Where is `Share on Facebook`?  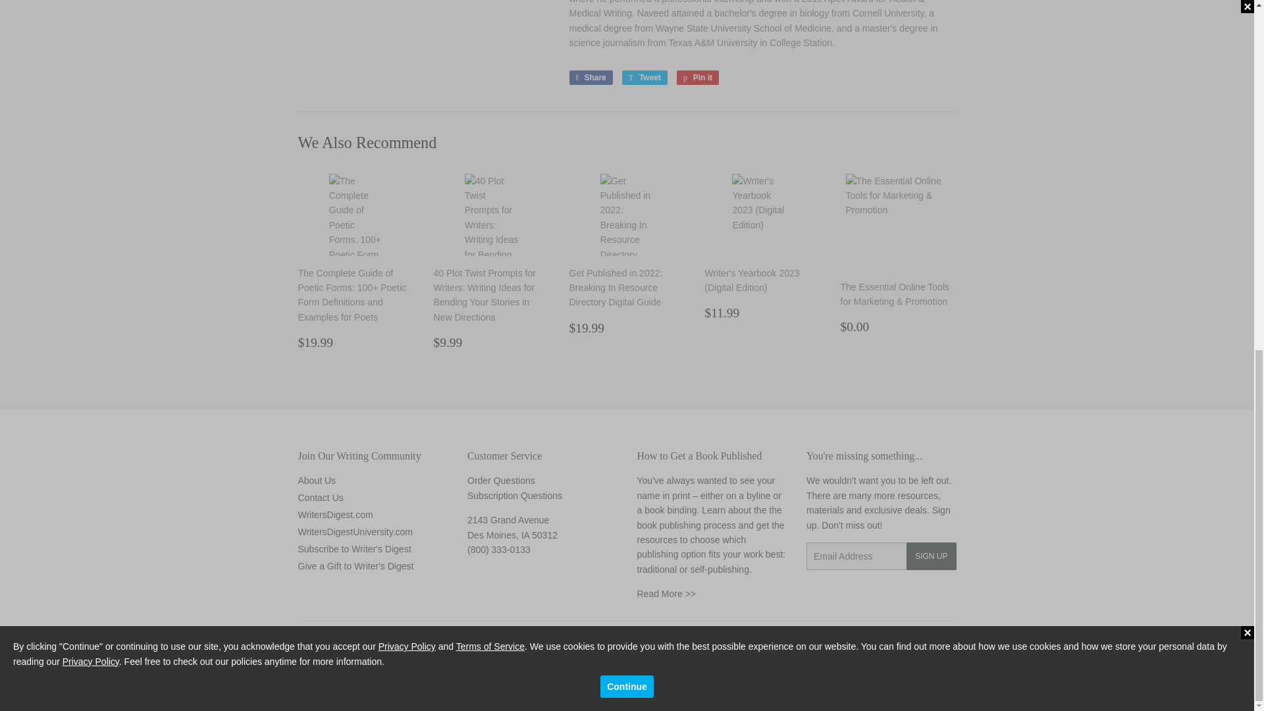 Share on Facebook is located at coordinates (590, 77).